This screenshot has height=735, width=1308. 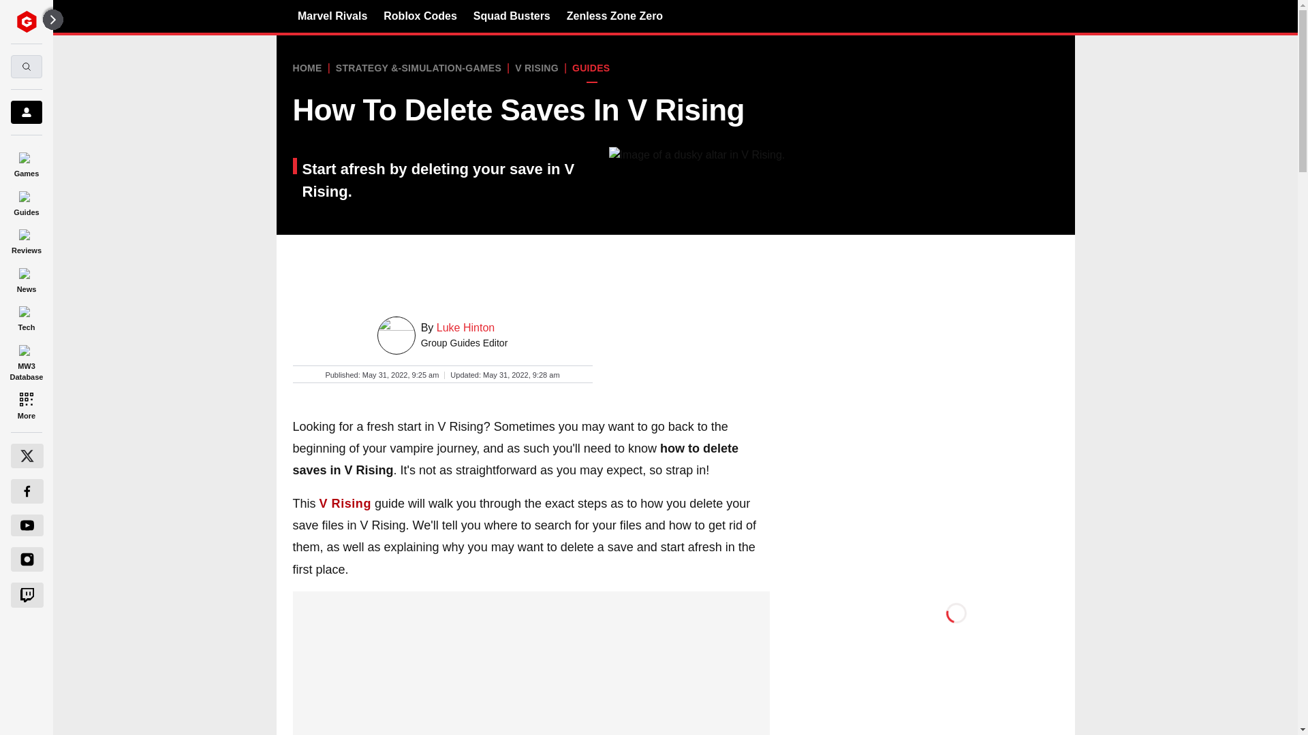 What do you see at coordinates (512, 16) in the screenshot?
I see `Squad Busters` at bounding box center [512, 16].